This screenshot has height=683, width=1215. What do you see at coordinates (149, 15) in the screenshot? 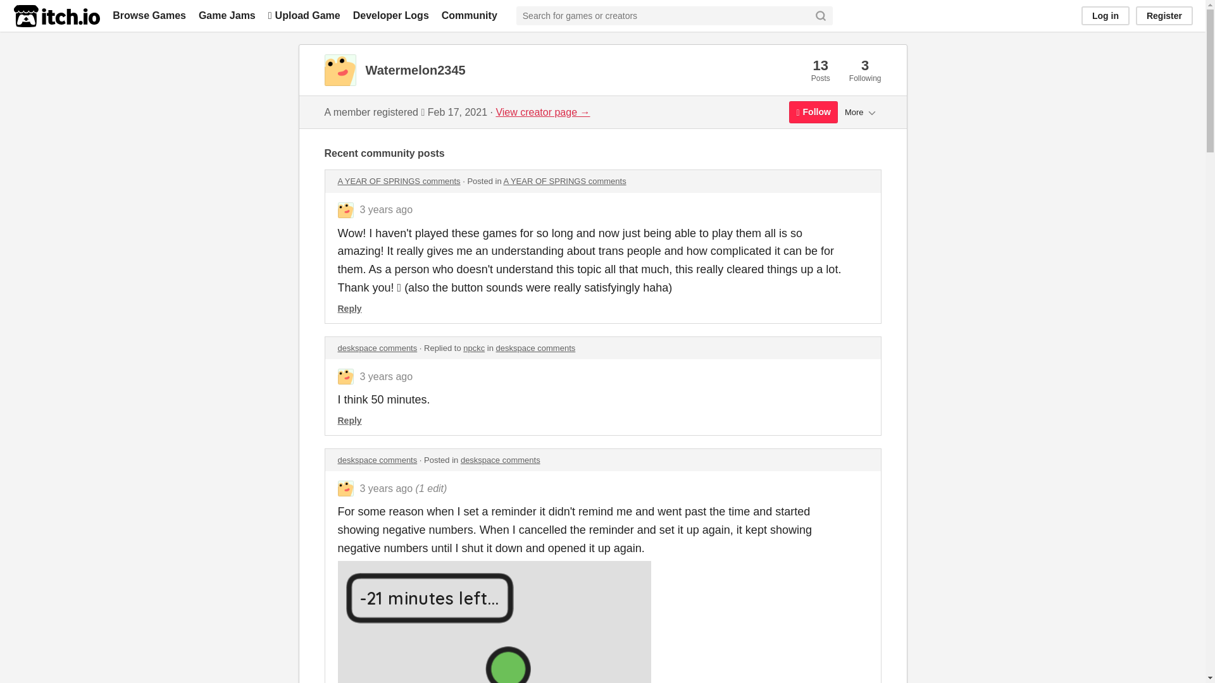
I see `Browse Games` at bounding box center [149, 15].